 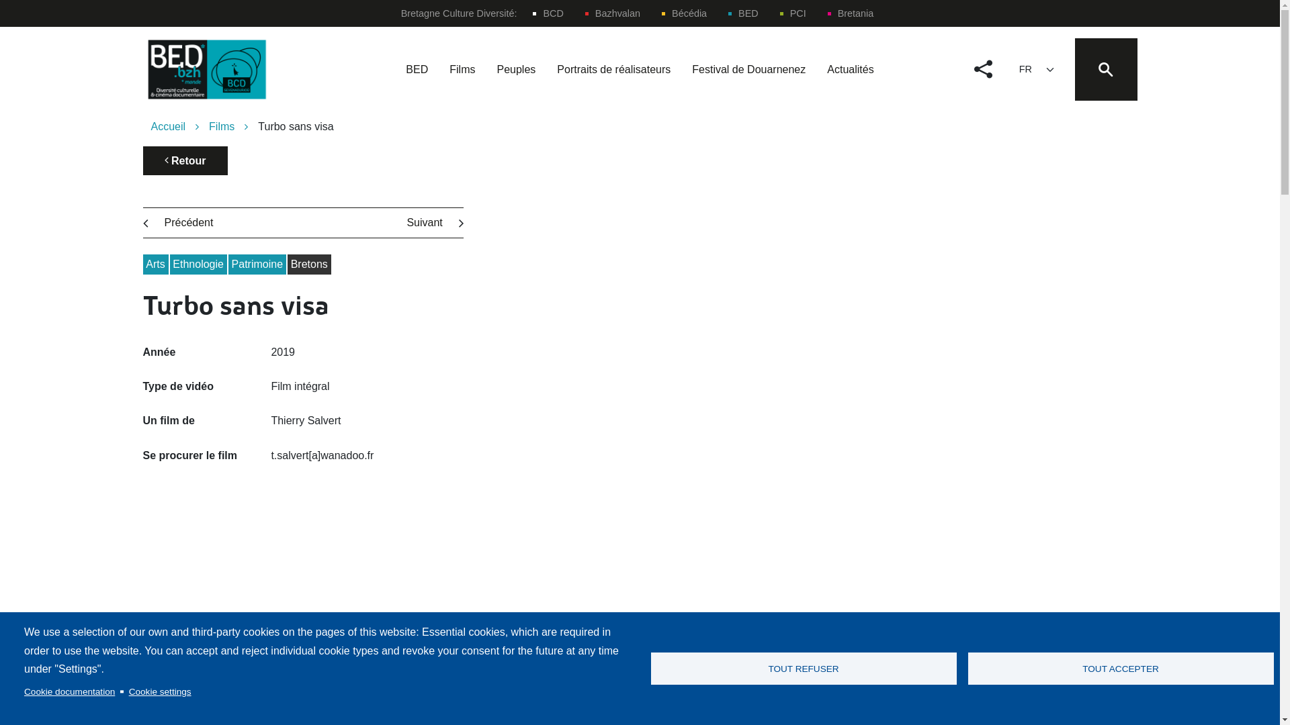 What do you see at coordinates (613, 13) in the screenshot?
I see `Bazhvalan` at bounding box center [613, 13].